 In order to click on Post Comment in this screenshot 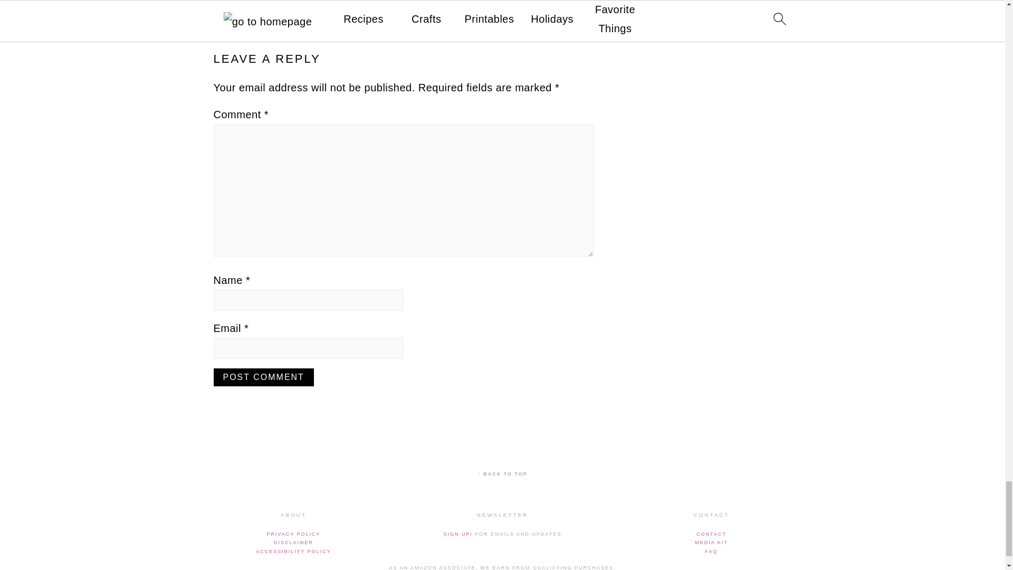, I will do `click(263, 377)`.